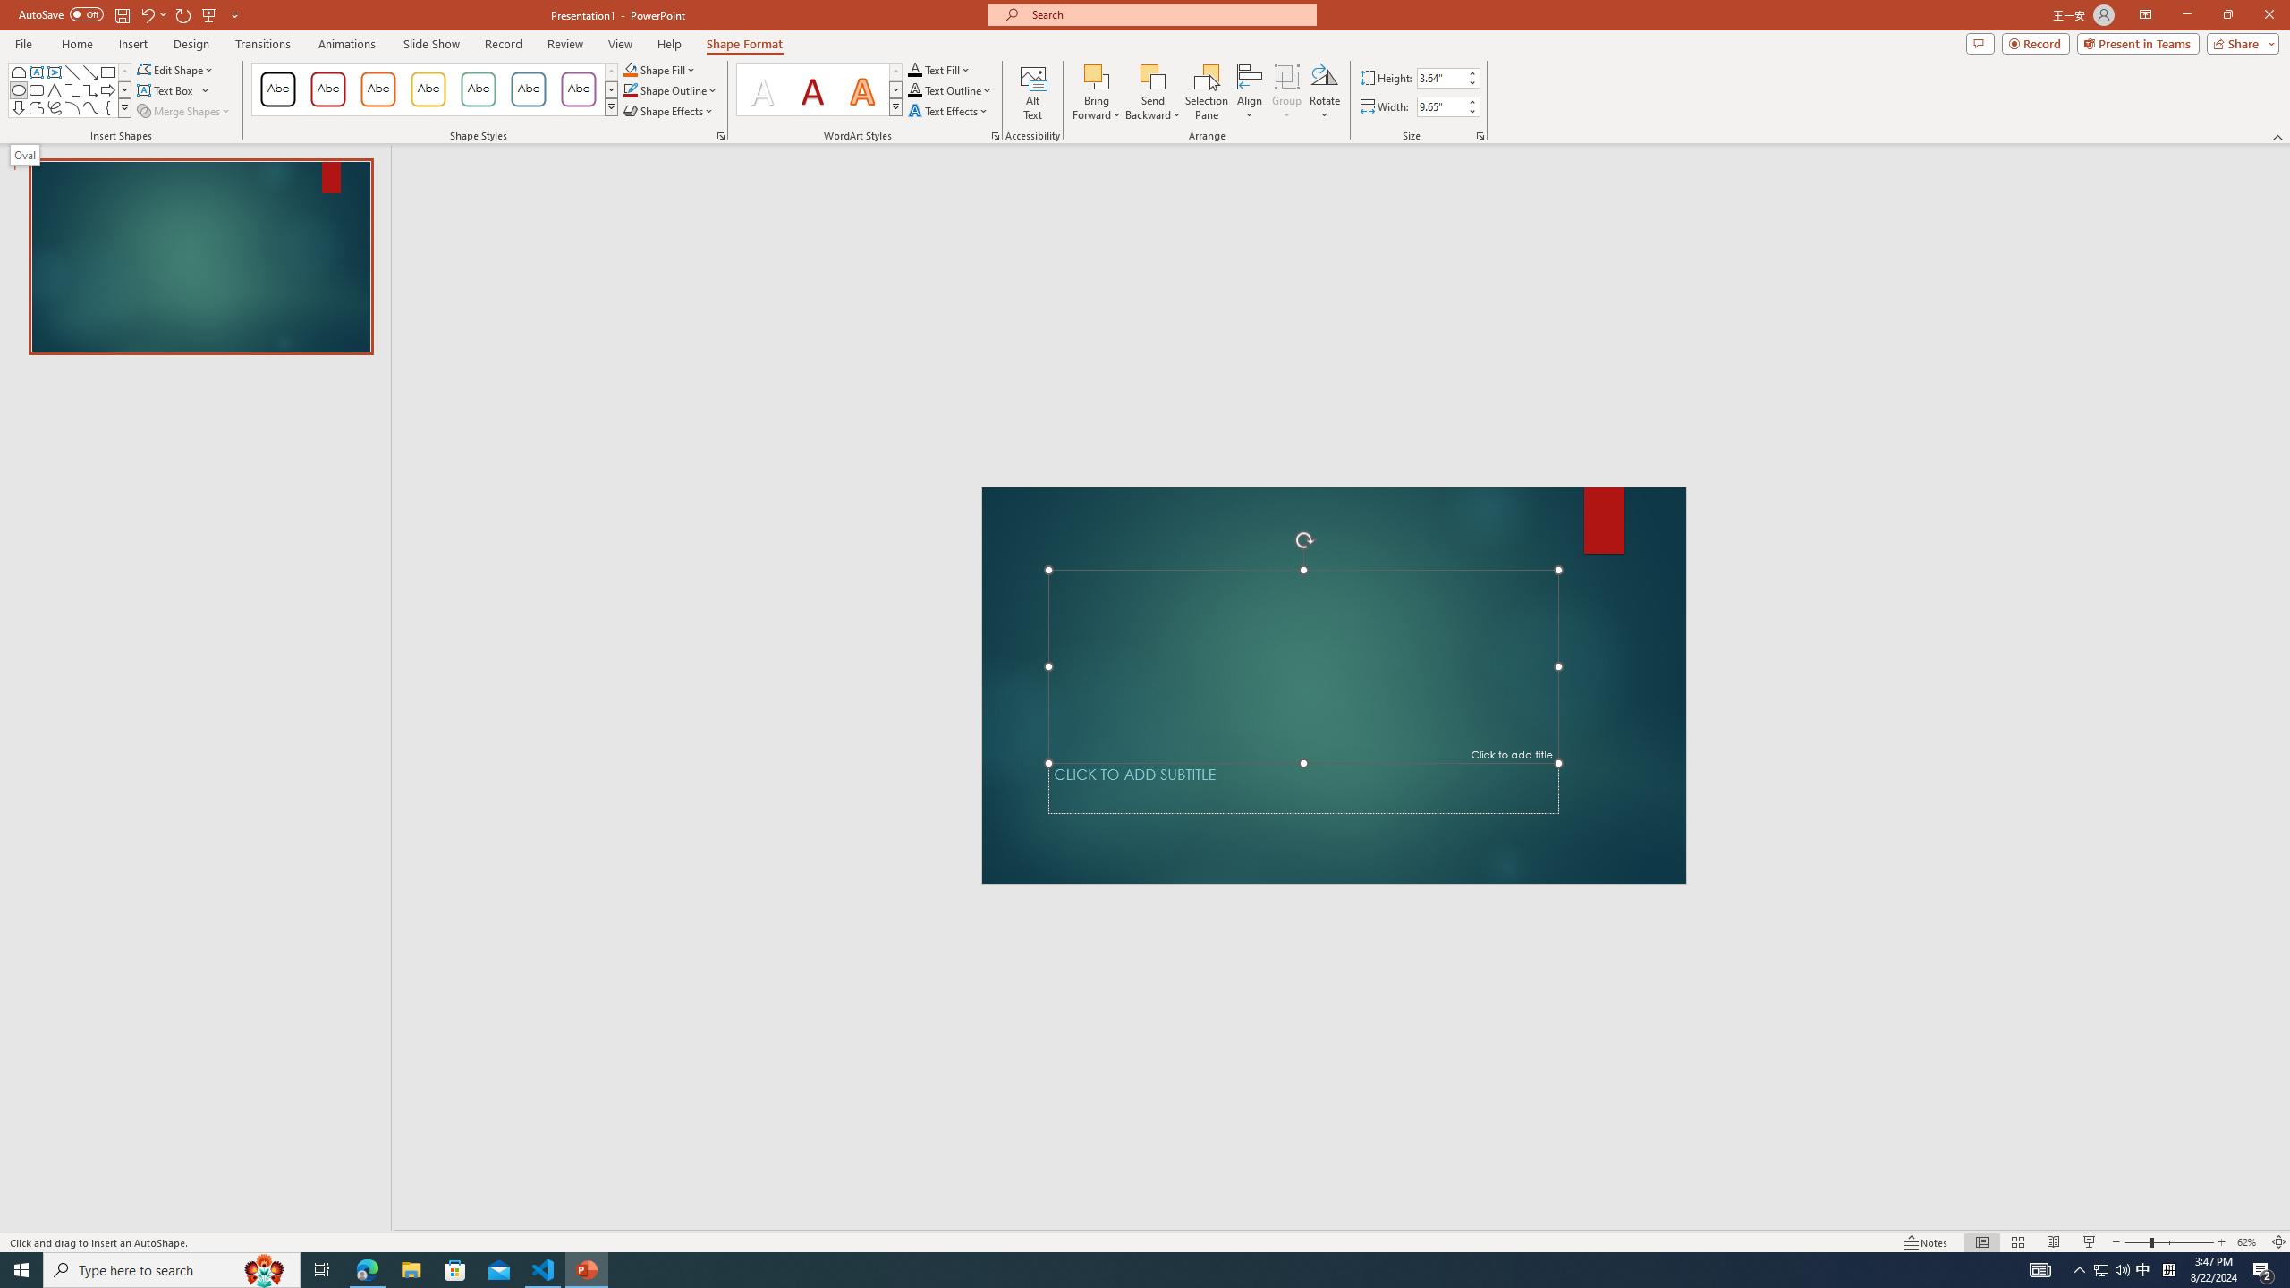 The height and width of the screenshot is (1288, 2290). What do you see at coordinates (1286, 92) in the screenshot?
I see `Group` at bounding box center [1286, 92].